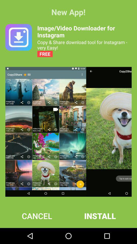 This screenshot has height=244, width=137. I want to click on turn off the install, so click(100, 216).